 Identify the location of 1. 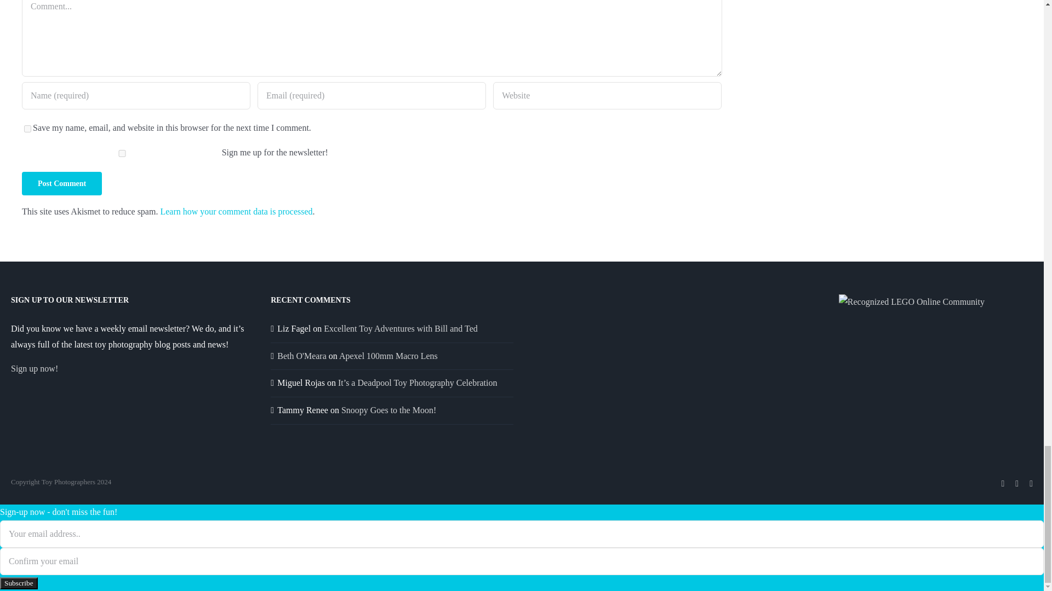
(122, 153).